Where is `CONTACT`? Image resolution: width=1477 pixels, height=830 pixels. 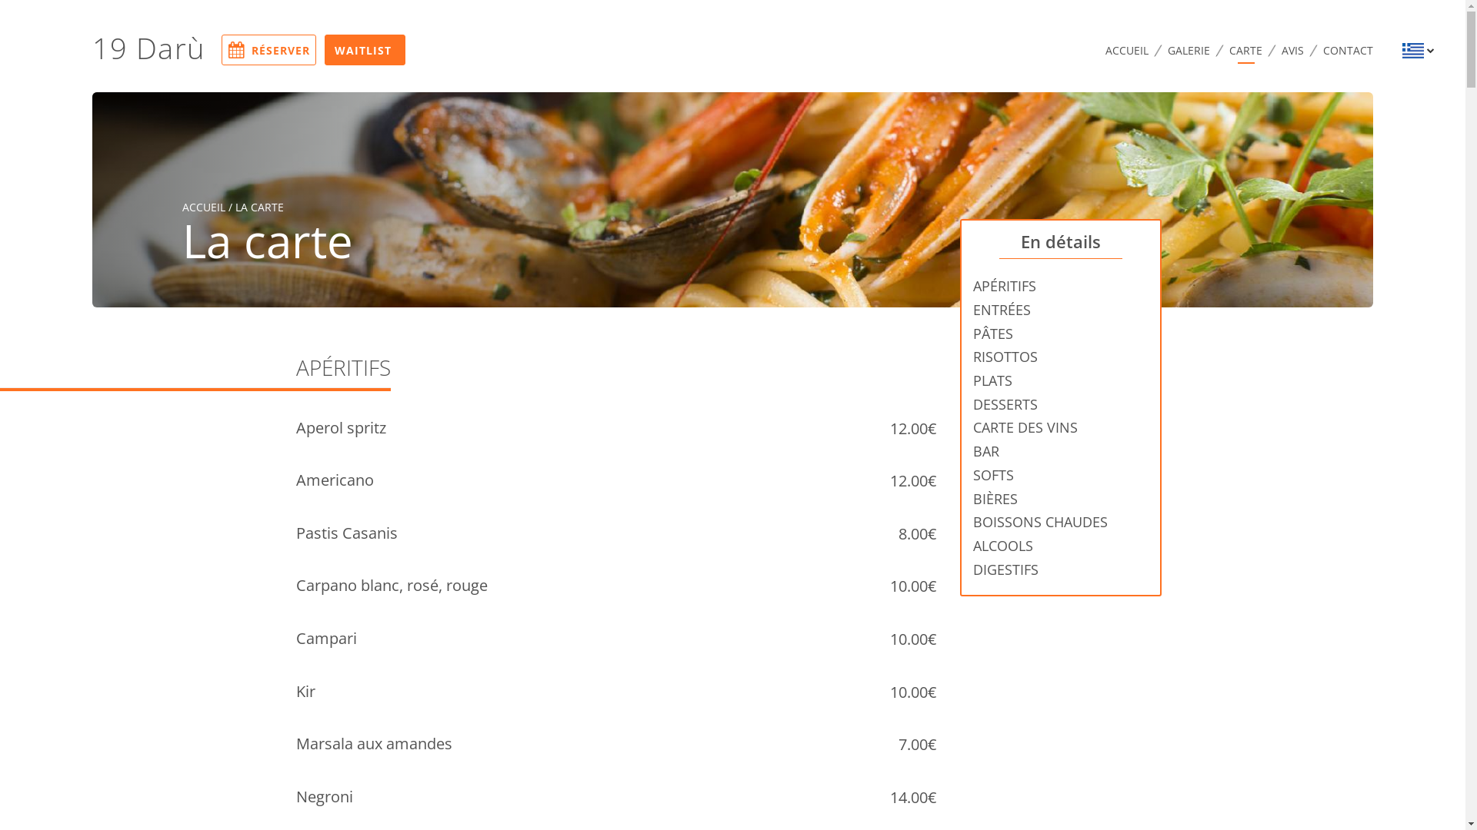 CONTACT is located at coordinates (1348, 51).